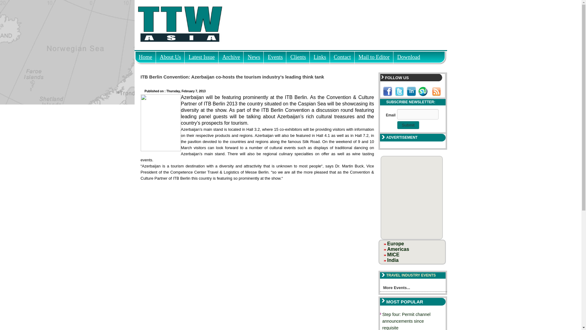  Describe the element at coordinates (398, 249) in the screenshot. I see `Americas` at that location.